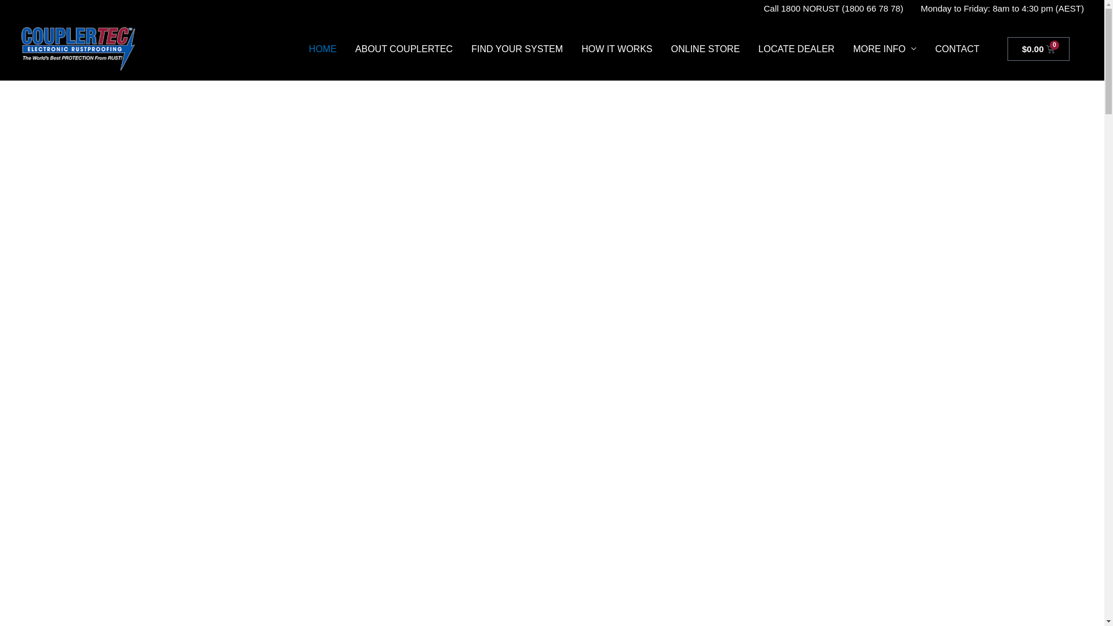  Describe the element at coordinates (834, 9) in the screenshot. I see `Call 1800 NORUST (1800 66 78 78)` at that location.